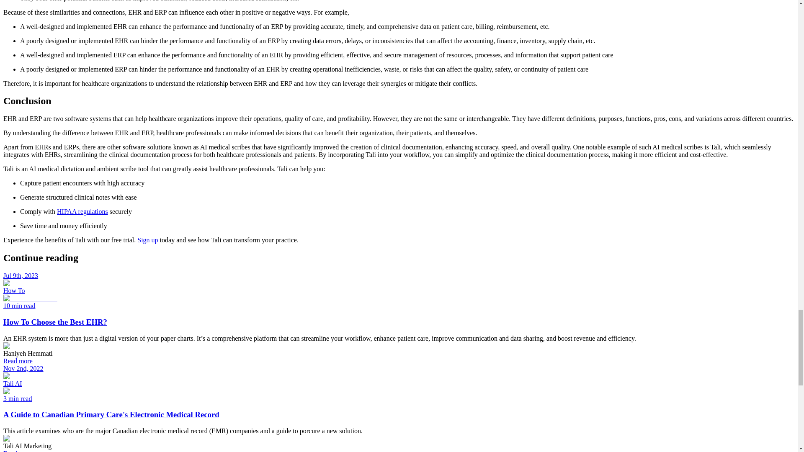 This screenshot has width=804, height=452. I want to click on Read more, so click(18, 361).